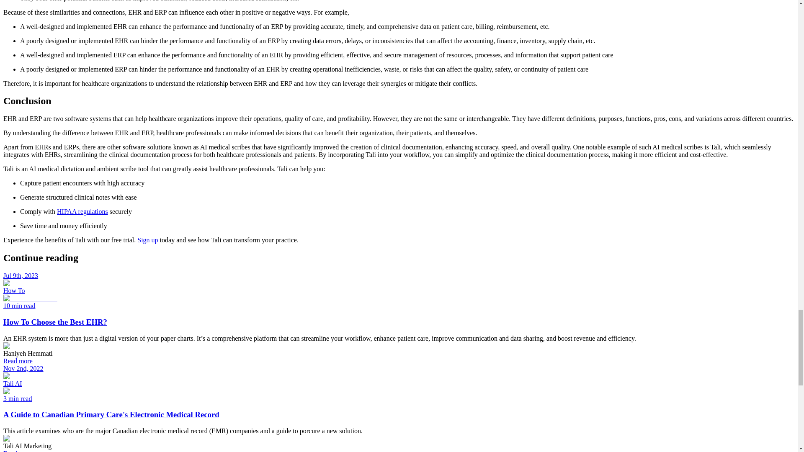 This screenshot has width=804, height=452. I want to click on Read more, so click(18, 361).